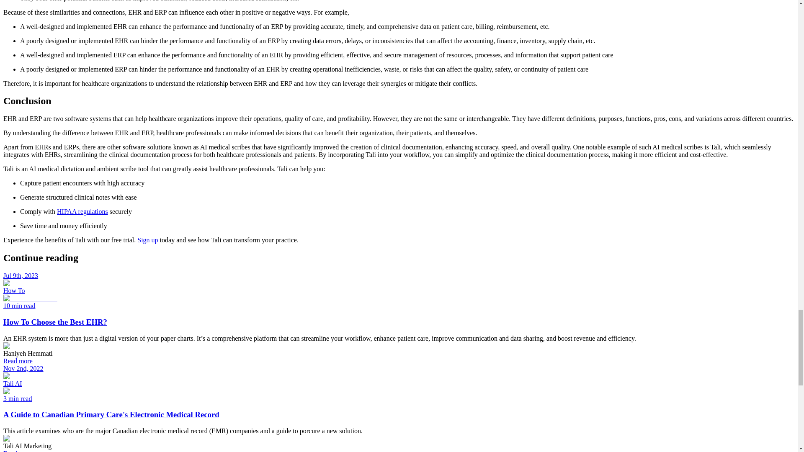 This screenshot has width=804, height=452. I want to click on Read more, so click(18, 361).